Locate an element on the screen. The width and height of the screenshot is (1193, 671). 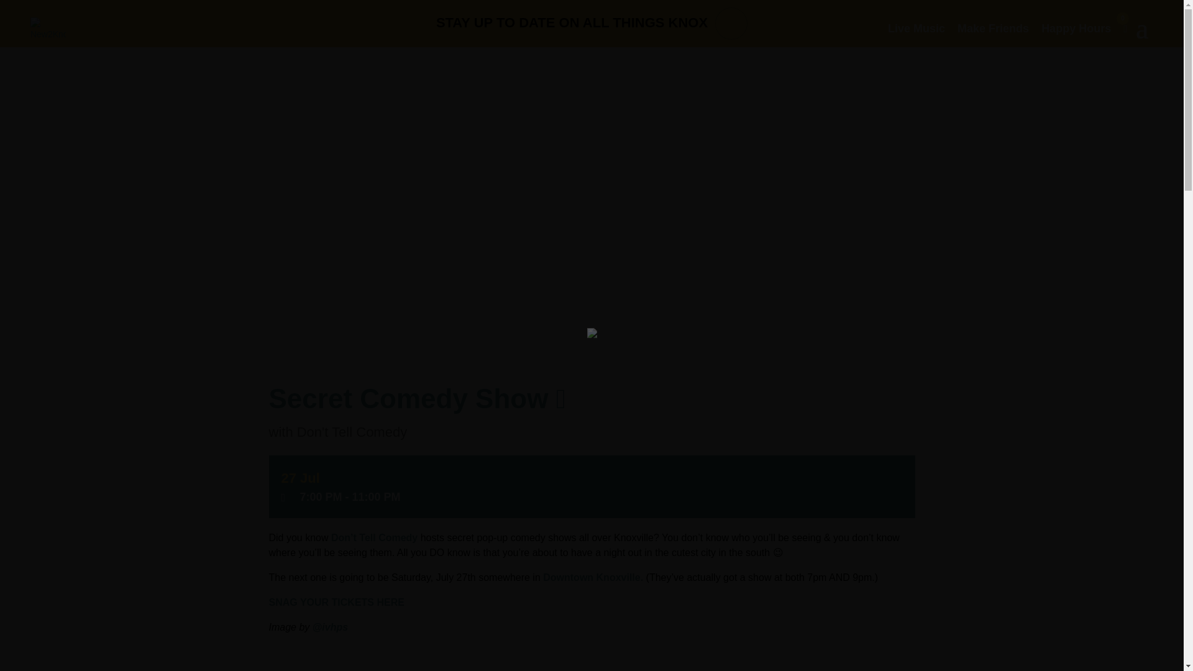
SNAG YOUR TICKETS HERE is located at coordinates (336, 603).